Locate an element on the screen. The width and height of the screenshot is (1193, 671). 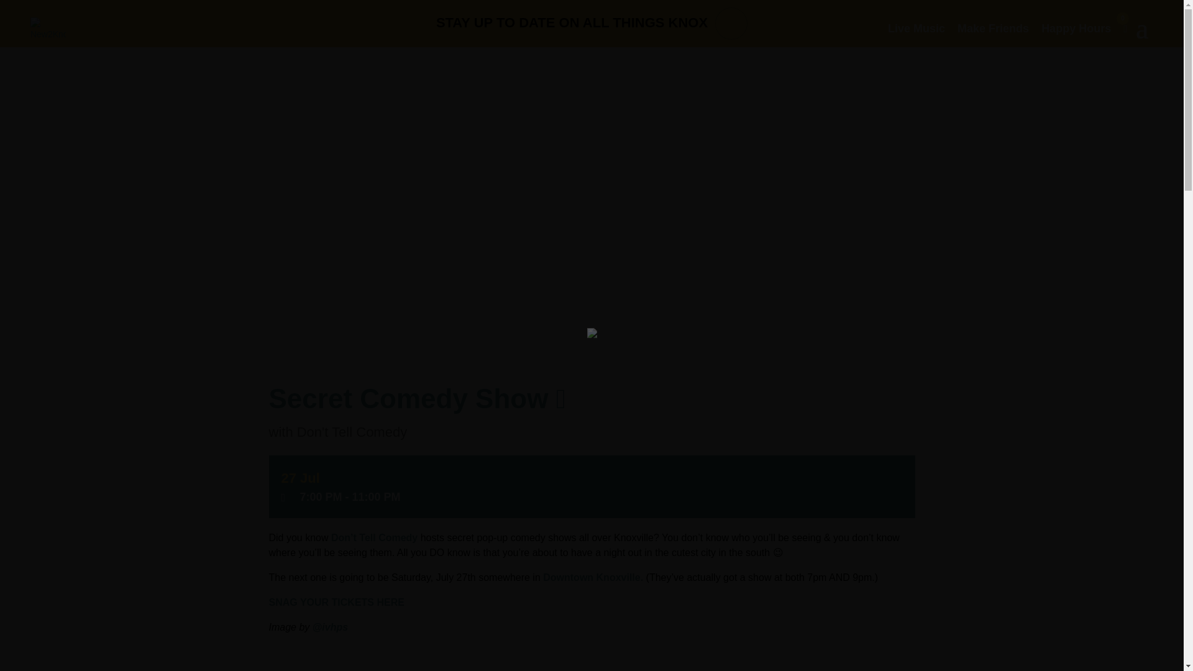
SNAG YOUR TICKETS HERE is located at coordinates (336, 603).